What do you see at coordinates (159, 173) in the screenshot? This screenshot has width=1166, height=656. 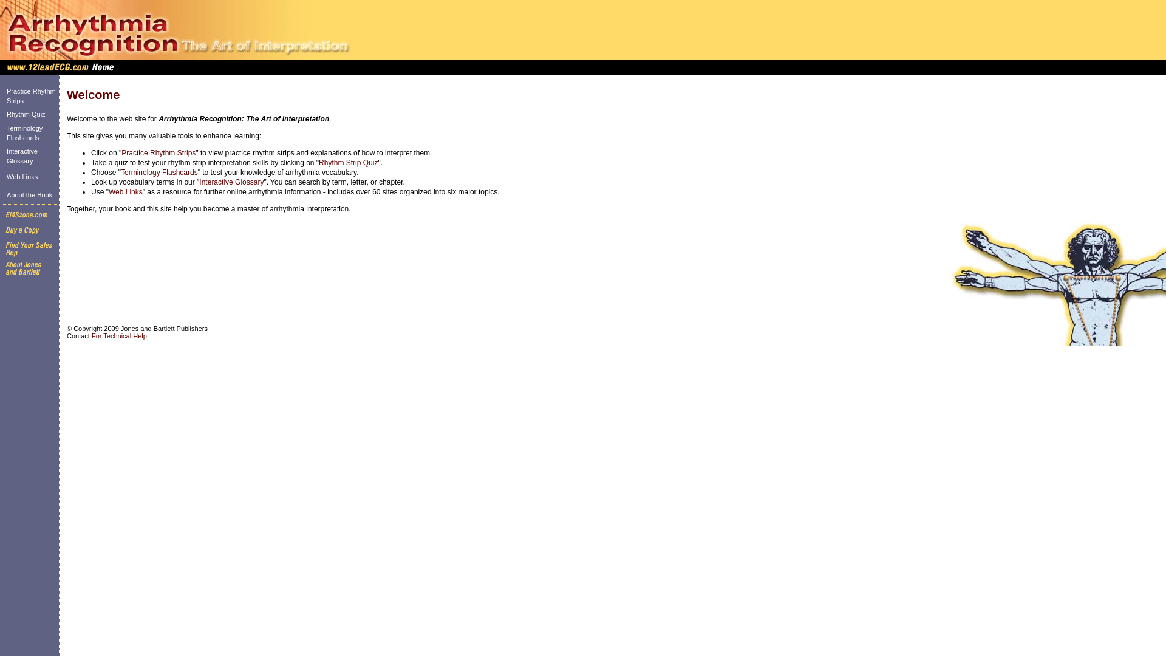 I see `Terminology Flashcards` at bounding box center [159, 173].